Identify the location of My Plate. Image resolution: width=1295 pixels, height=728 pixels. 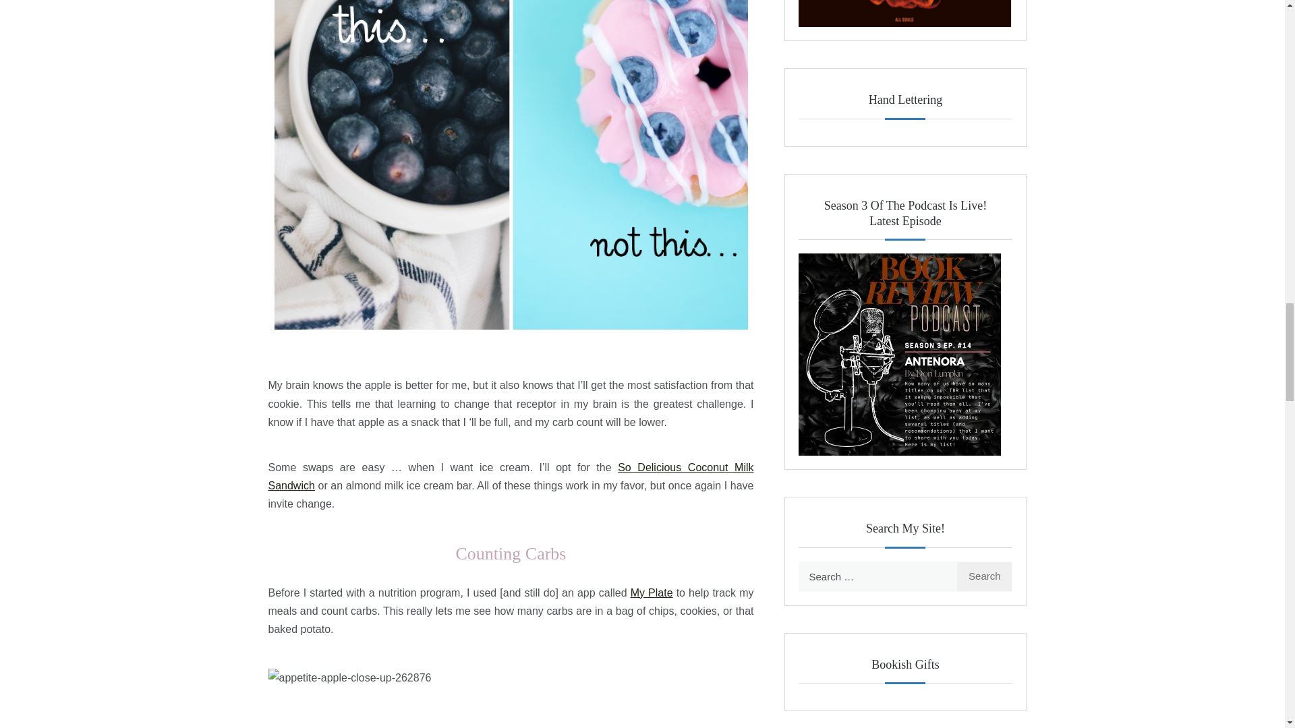
(652, 592).